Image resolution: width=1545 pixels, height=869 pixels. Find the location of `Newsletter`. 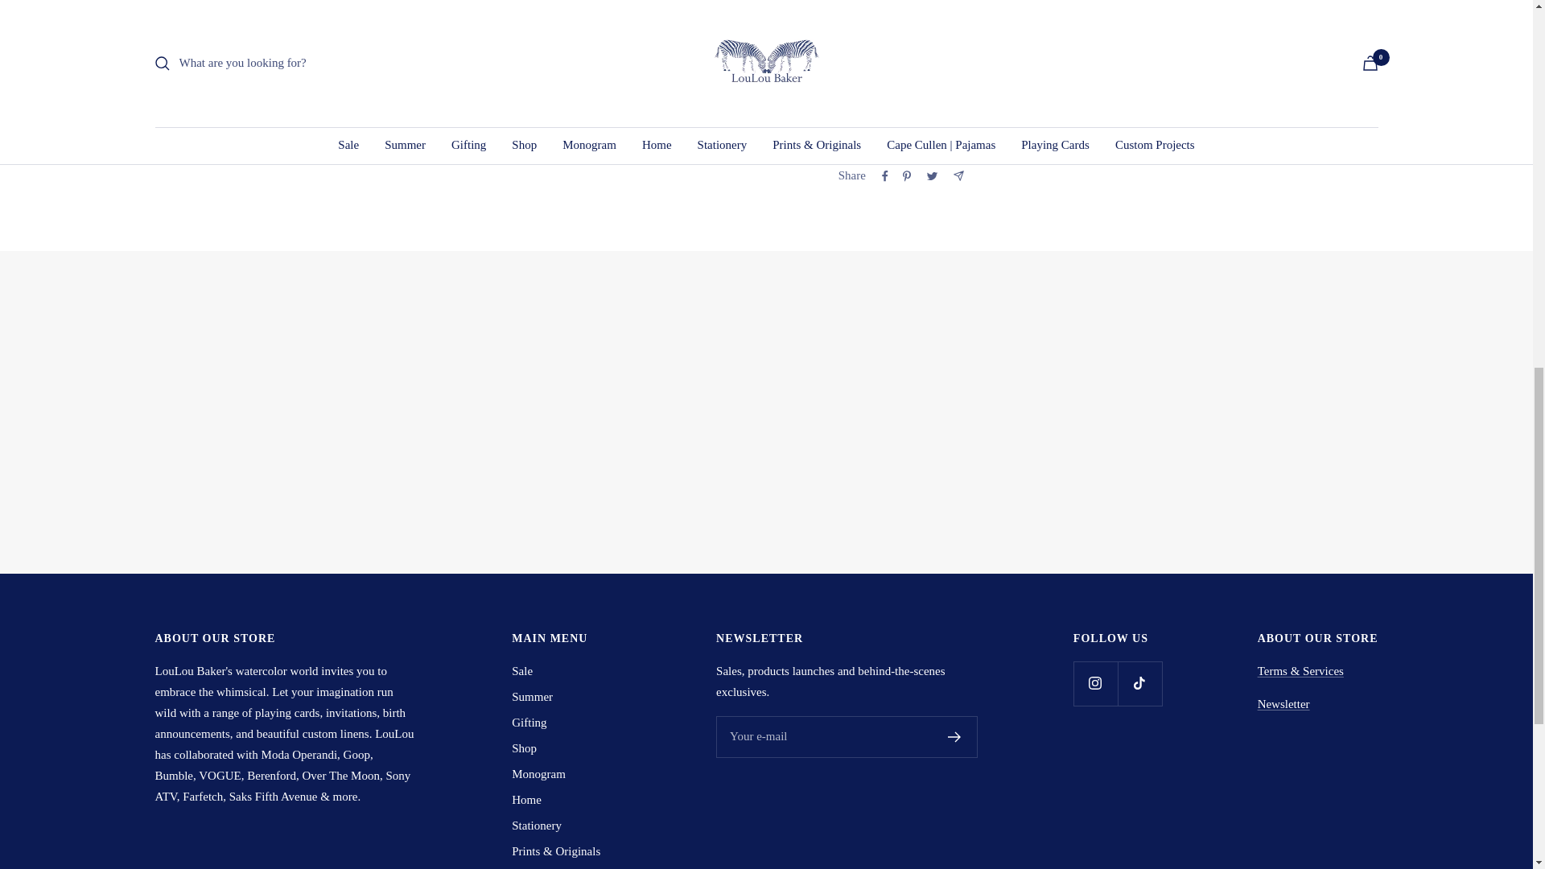

Newsletter is located at coordinates (1283, 704).